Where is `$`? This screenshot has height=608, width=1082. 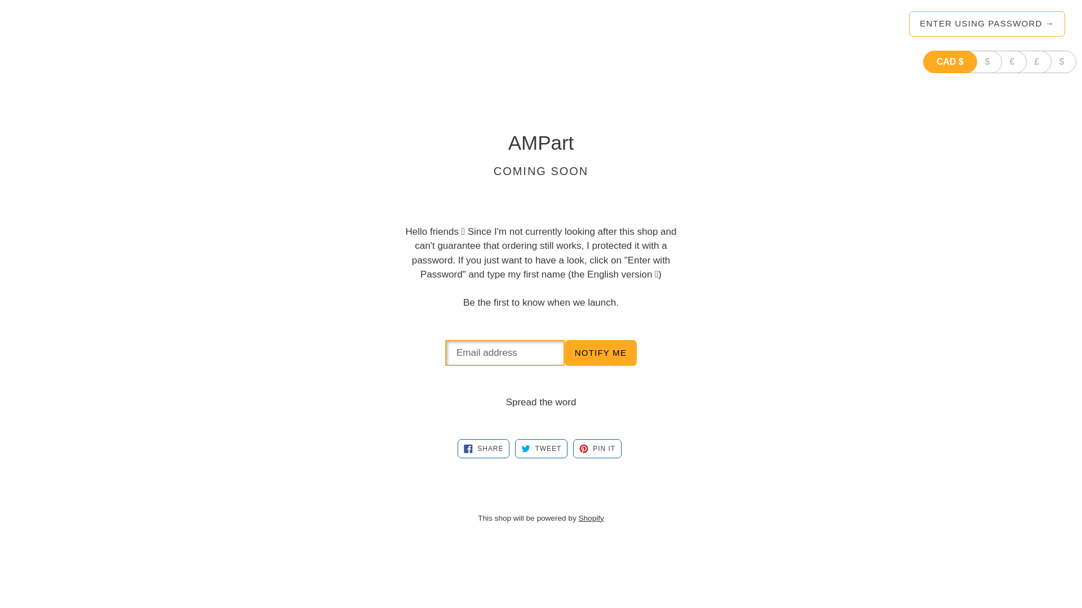 $ is located at coordinates (1051, 62).